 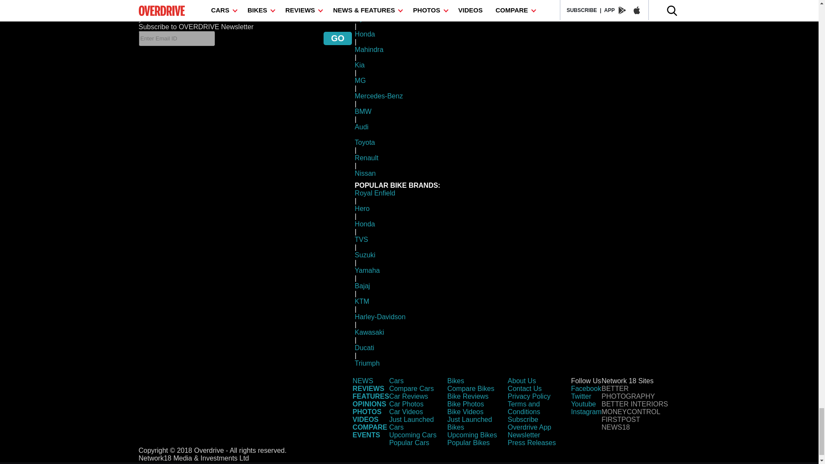 I want to click on go, so click(x=337, y=38).